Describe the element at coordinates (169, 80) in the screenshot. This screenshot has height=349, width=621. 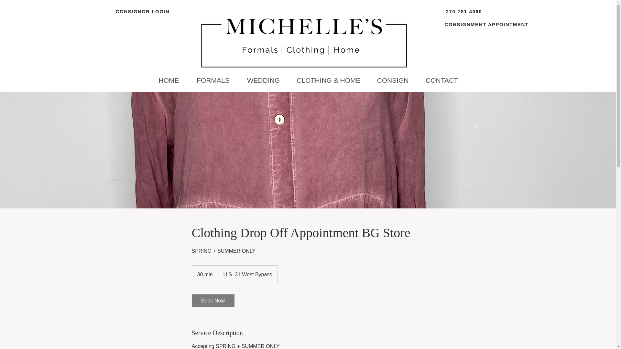
I see `HOME` at that location.